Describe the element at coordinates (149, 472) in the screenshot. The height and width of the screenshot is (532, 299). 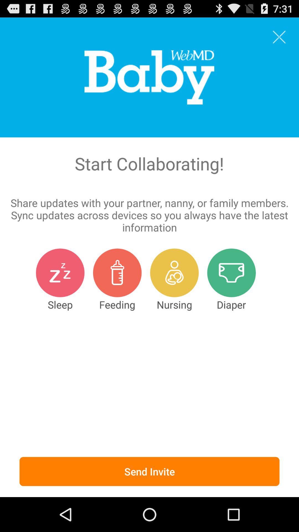
I see `select icon below the sleep app` at that location.